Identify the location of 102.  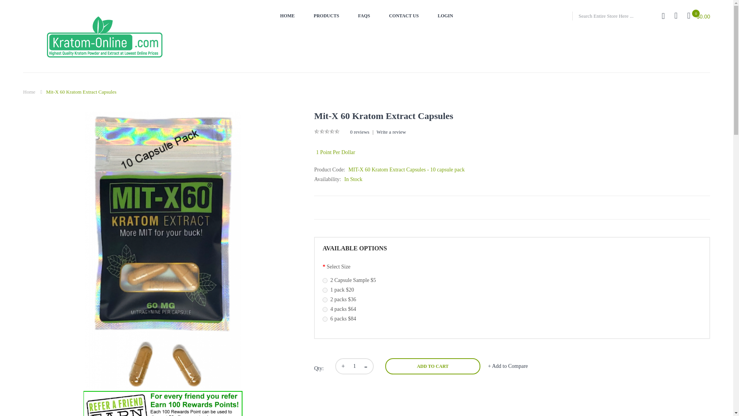
(325, 300).